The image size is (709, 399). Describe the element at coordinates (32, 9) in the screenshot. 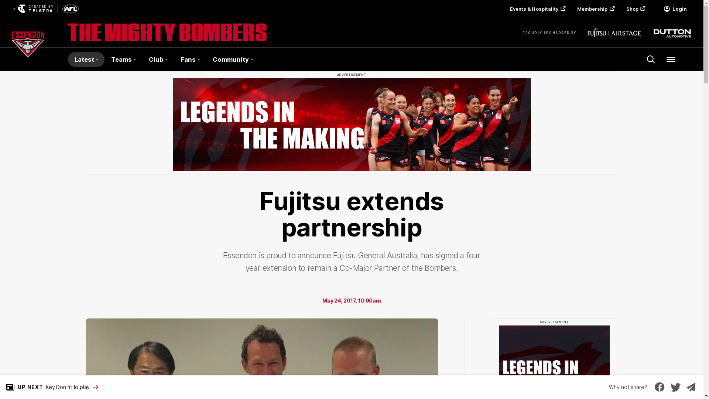

I see `CREATED BY
TELSTRA` at that location.